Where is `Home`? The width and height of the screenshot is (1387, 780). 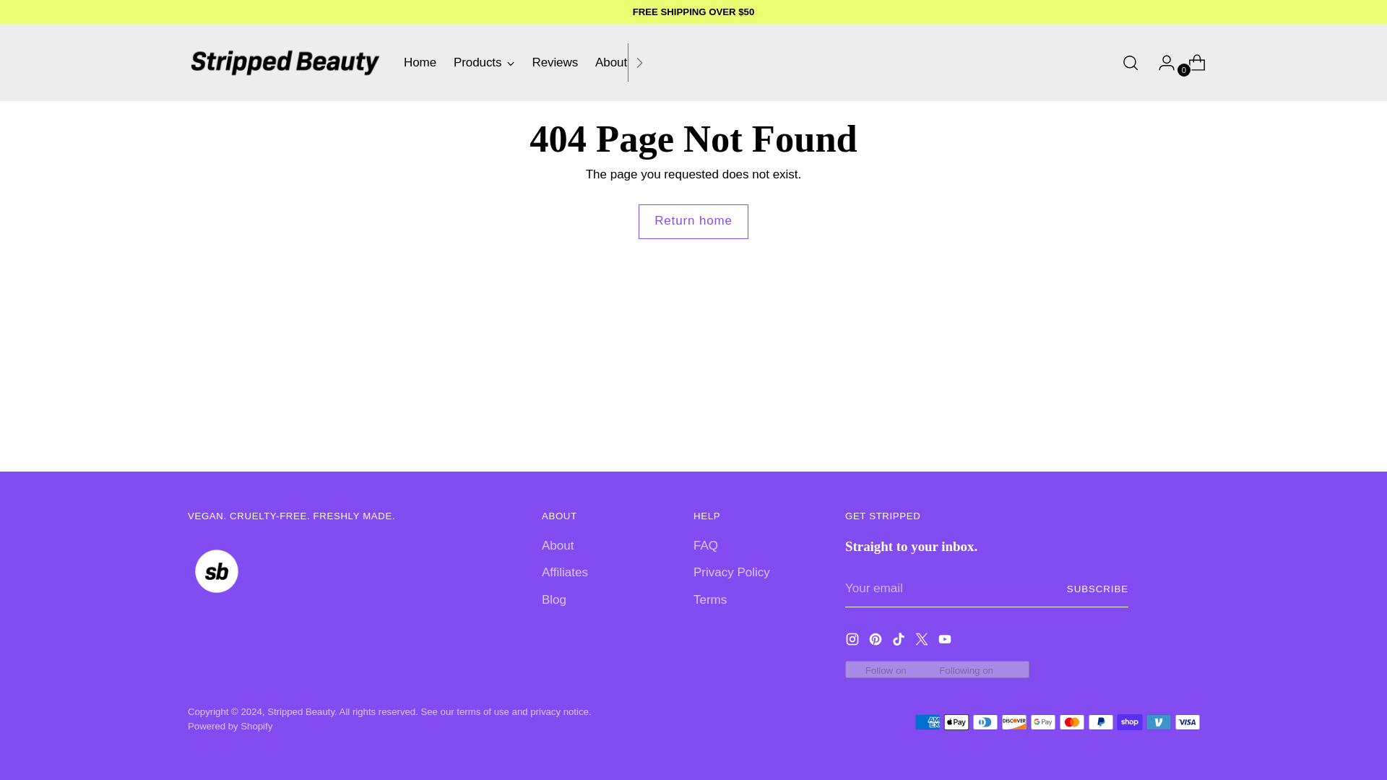 Home is located at coordinates (527, 62).